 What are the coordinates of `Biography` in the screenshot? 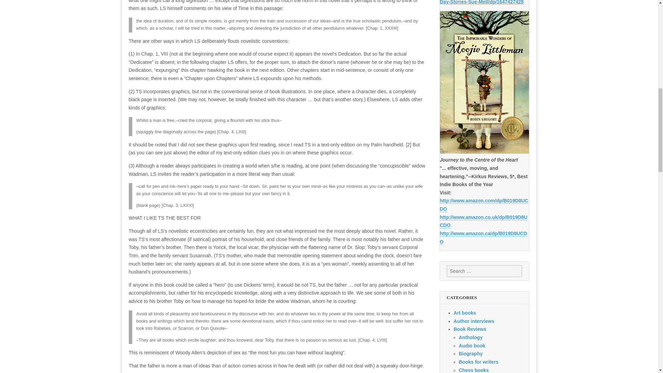 It's located at (470, 354).